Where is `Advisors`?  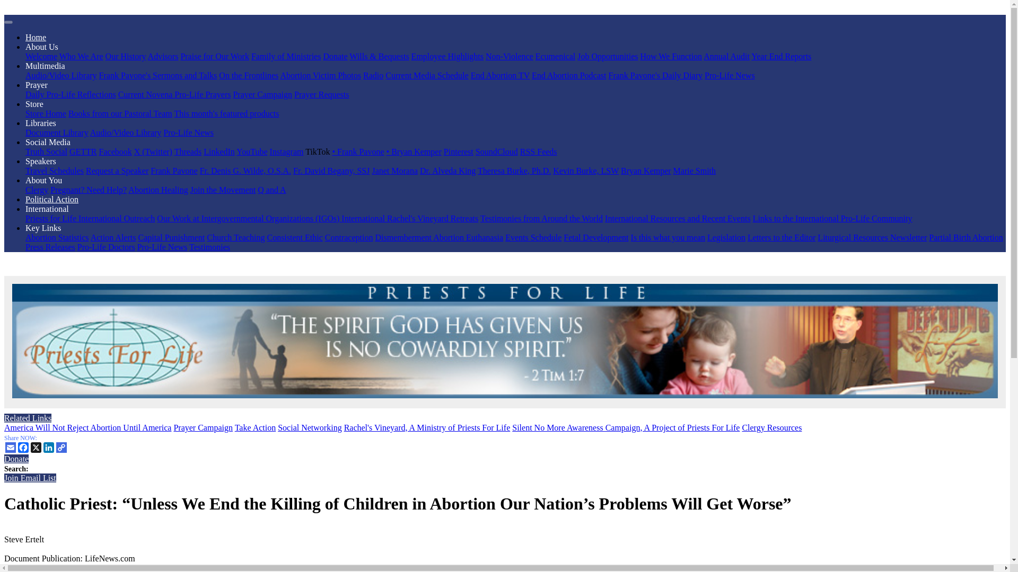
Advisors is located at coordinates (163, 56).